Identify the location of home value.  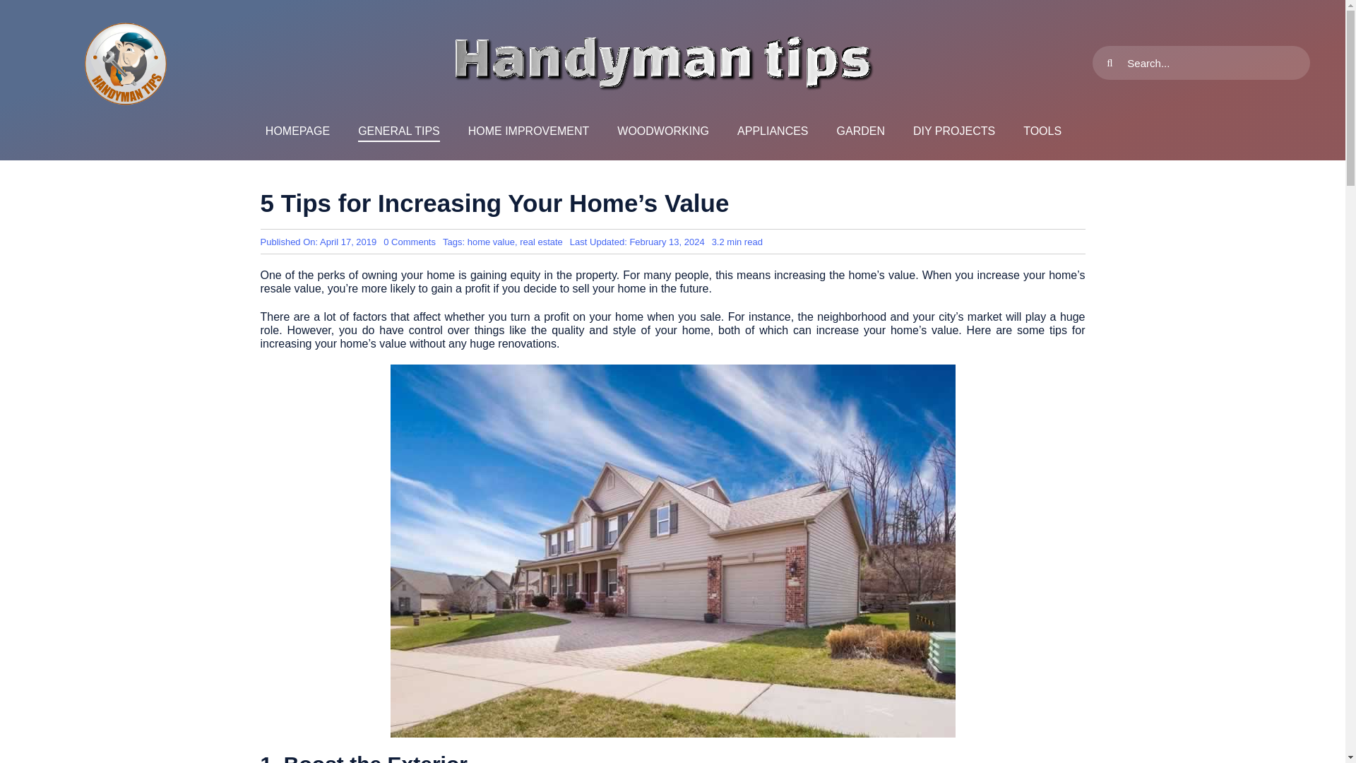
(492, 242).